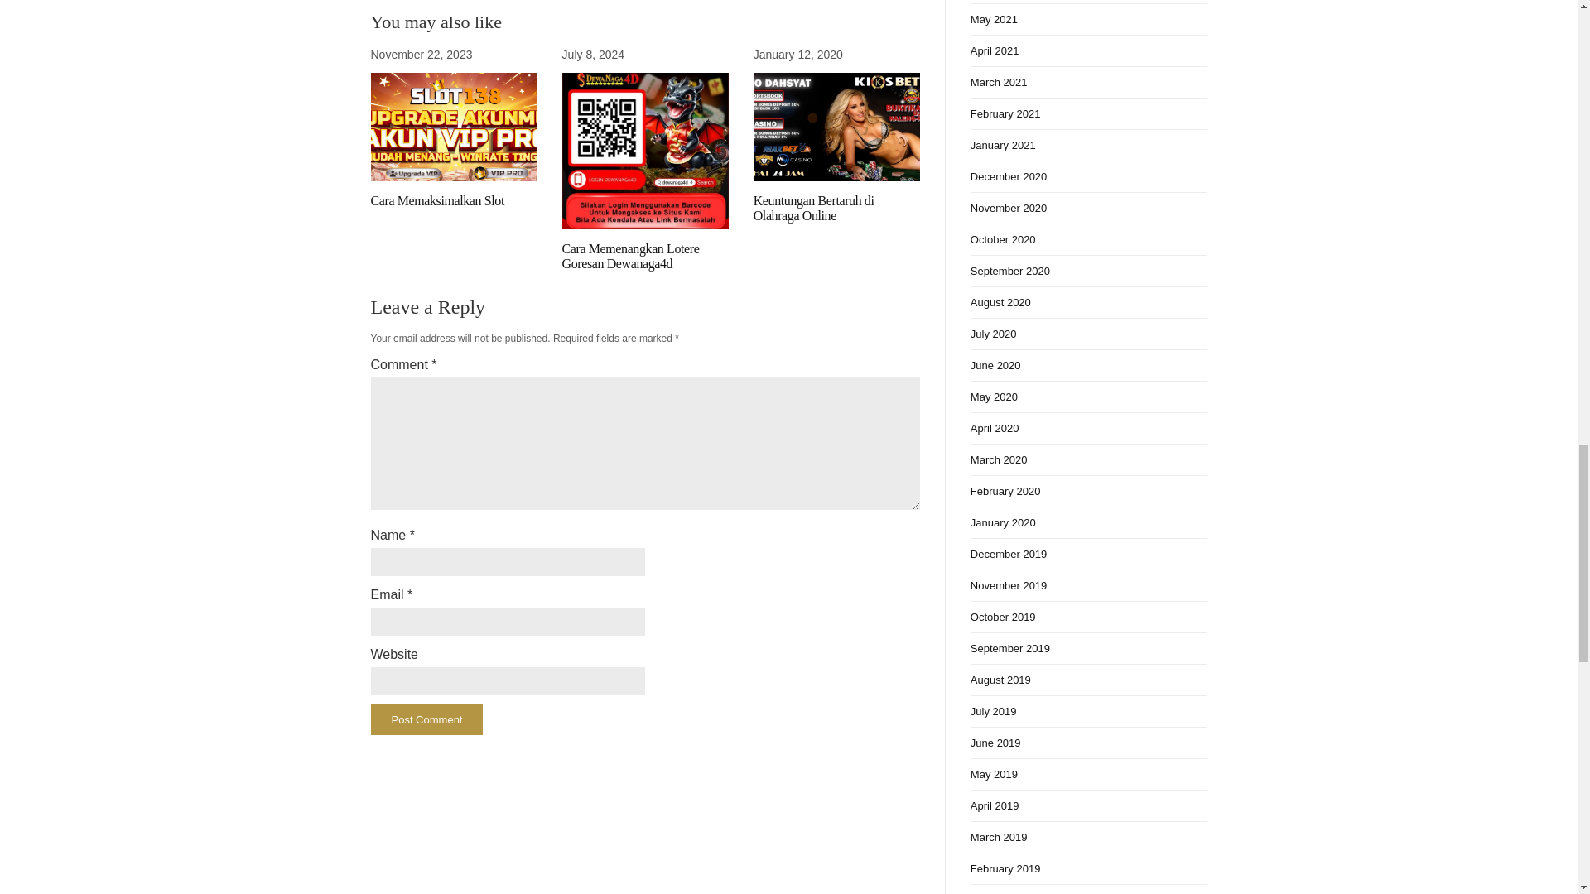 The height and width of the screenshot is (894, 1590). Describe the element at coordinates (437, 200) in the screenshot. I see `Cara Memaksimalkan Slot` at that location.